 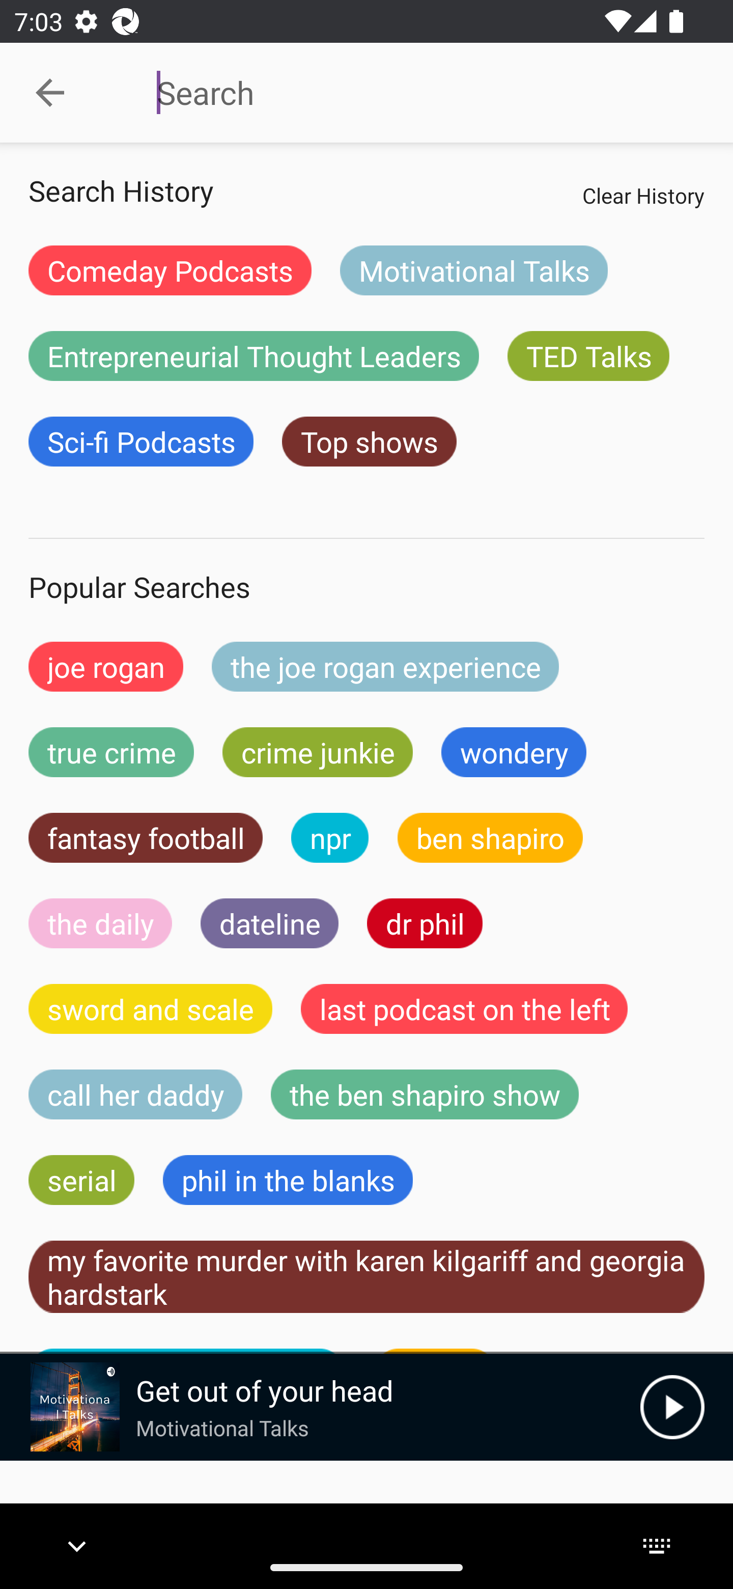 I want to click on wondery, so click(x=514, y=752).